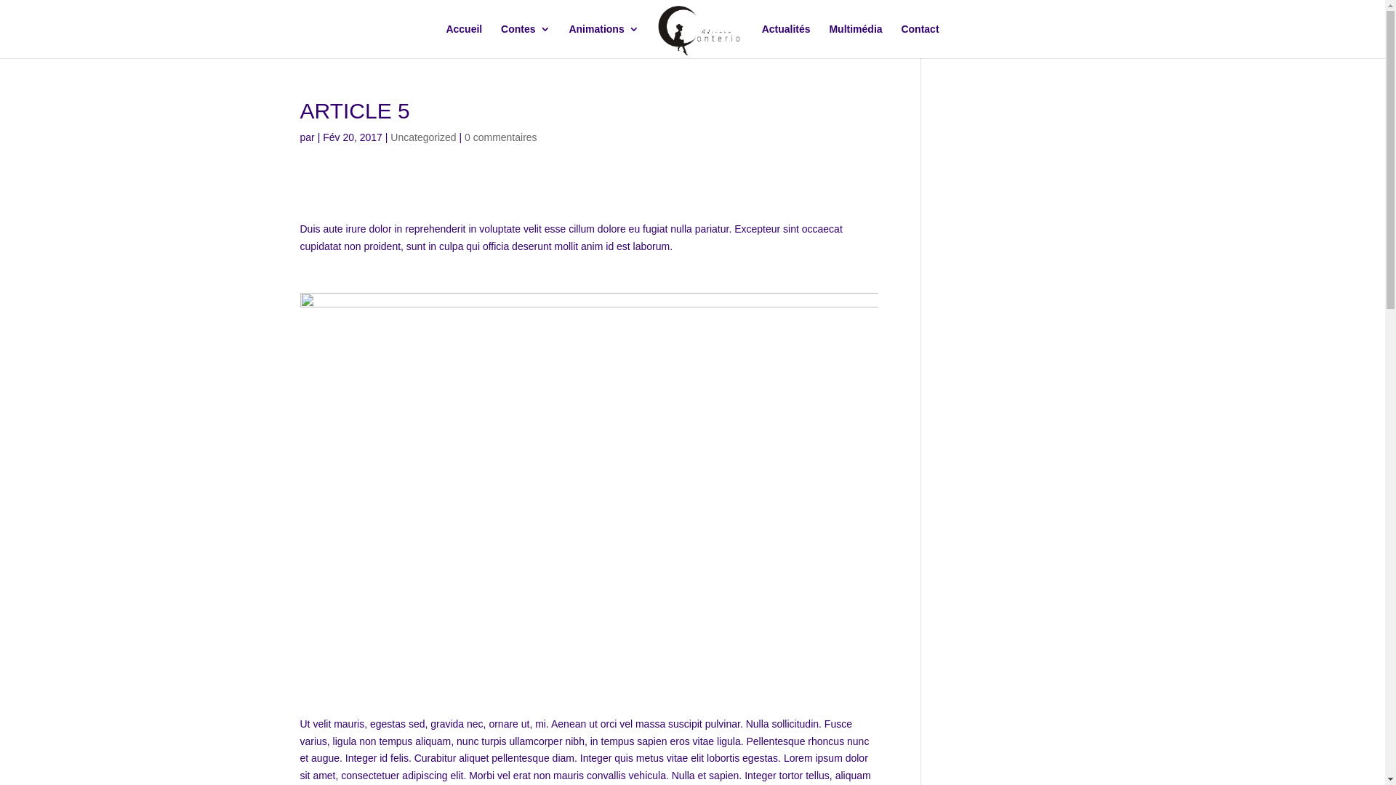  I want to click on Animations, so click(603, 41).